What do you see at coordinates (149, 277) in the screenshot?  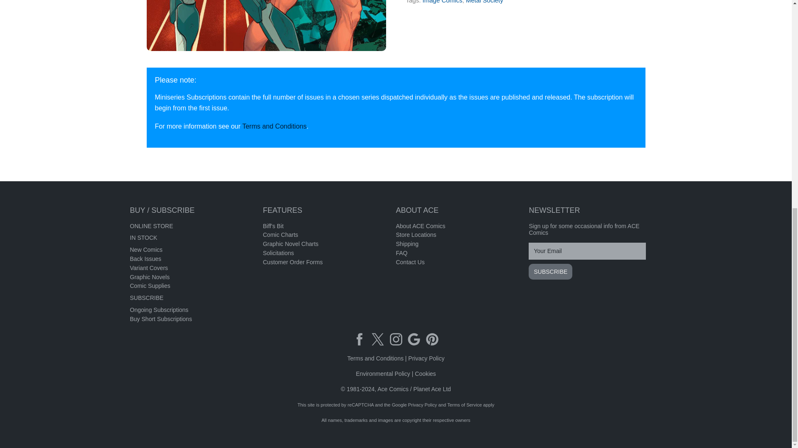 I see `Graphic Novels` at bounding box center [149, 277].